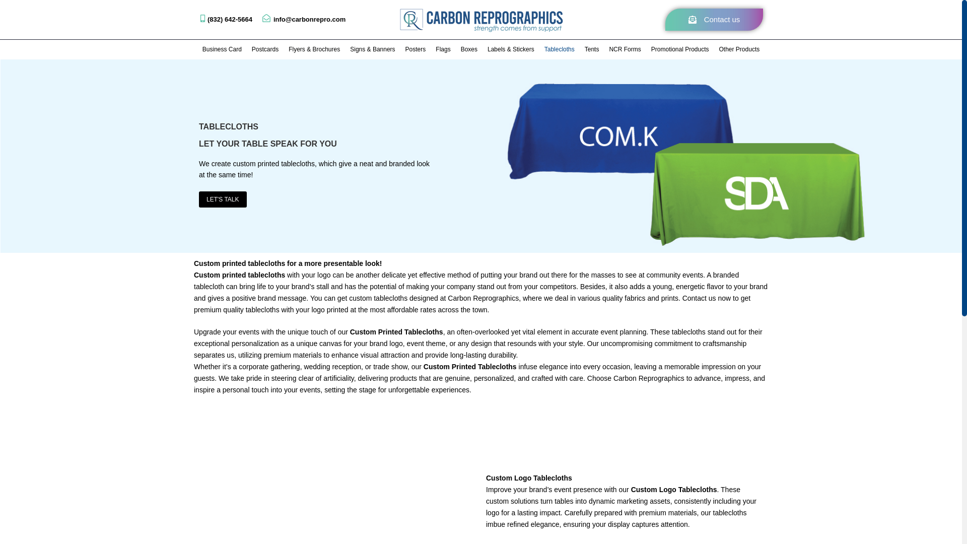  What do you see at coordinates (416, 49) in the screenshot?
I see `Posters` at bounding box center [416, 49].